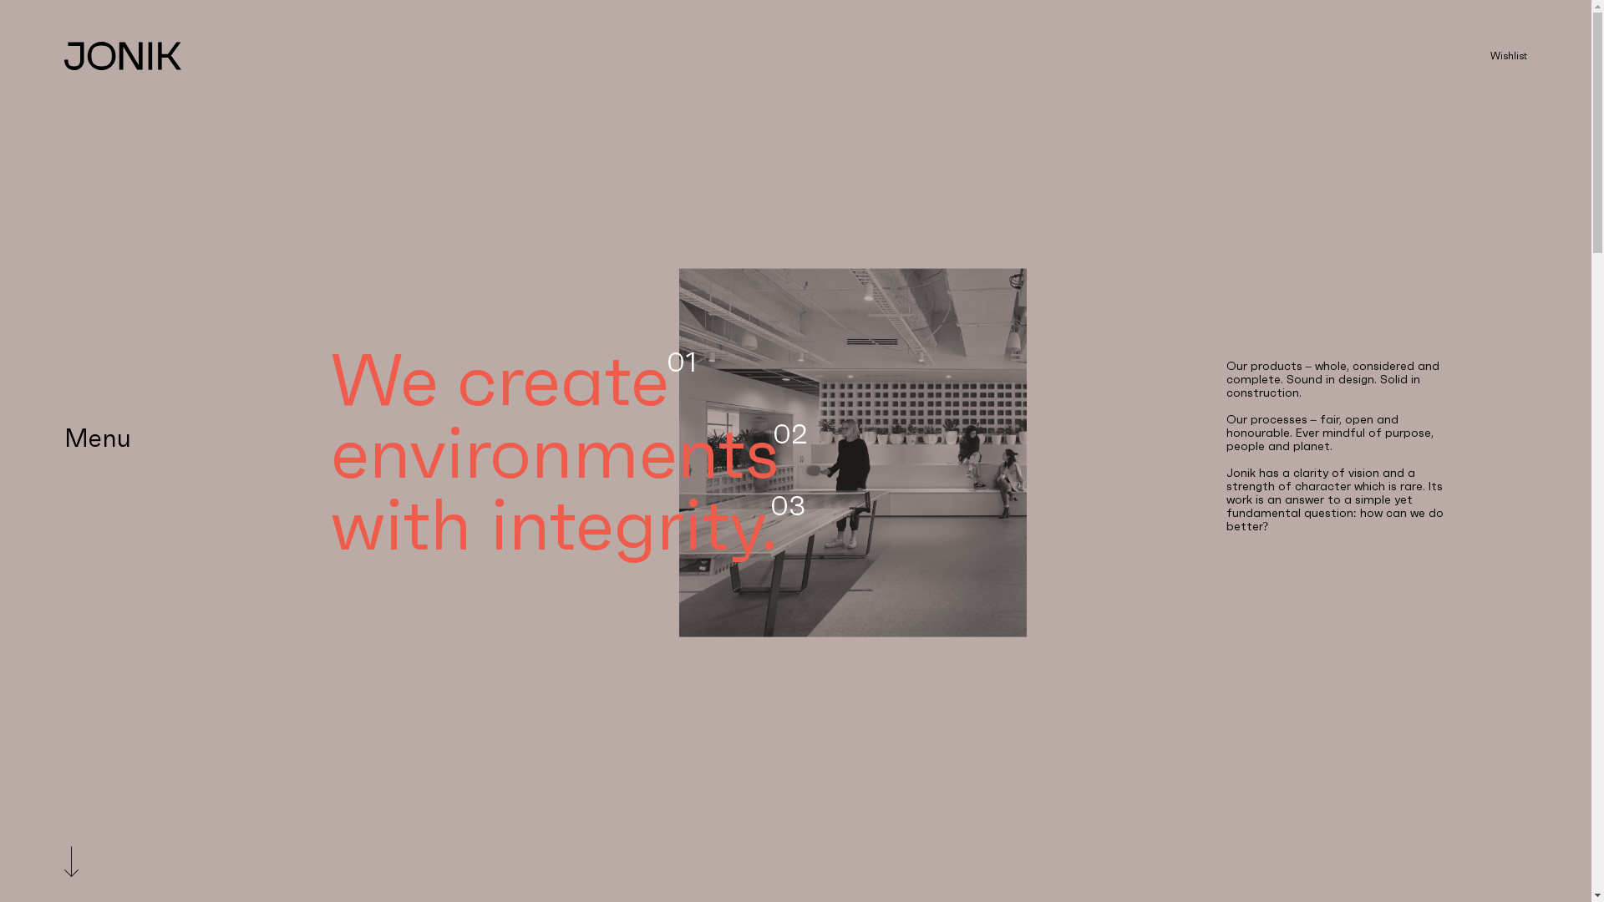 The image size is (1604, 902). Describe the element at coordinates (433, 388) in the screenshot. I see `Projects` at that location.